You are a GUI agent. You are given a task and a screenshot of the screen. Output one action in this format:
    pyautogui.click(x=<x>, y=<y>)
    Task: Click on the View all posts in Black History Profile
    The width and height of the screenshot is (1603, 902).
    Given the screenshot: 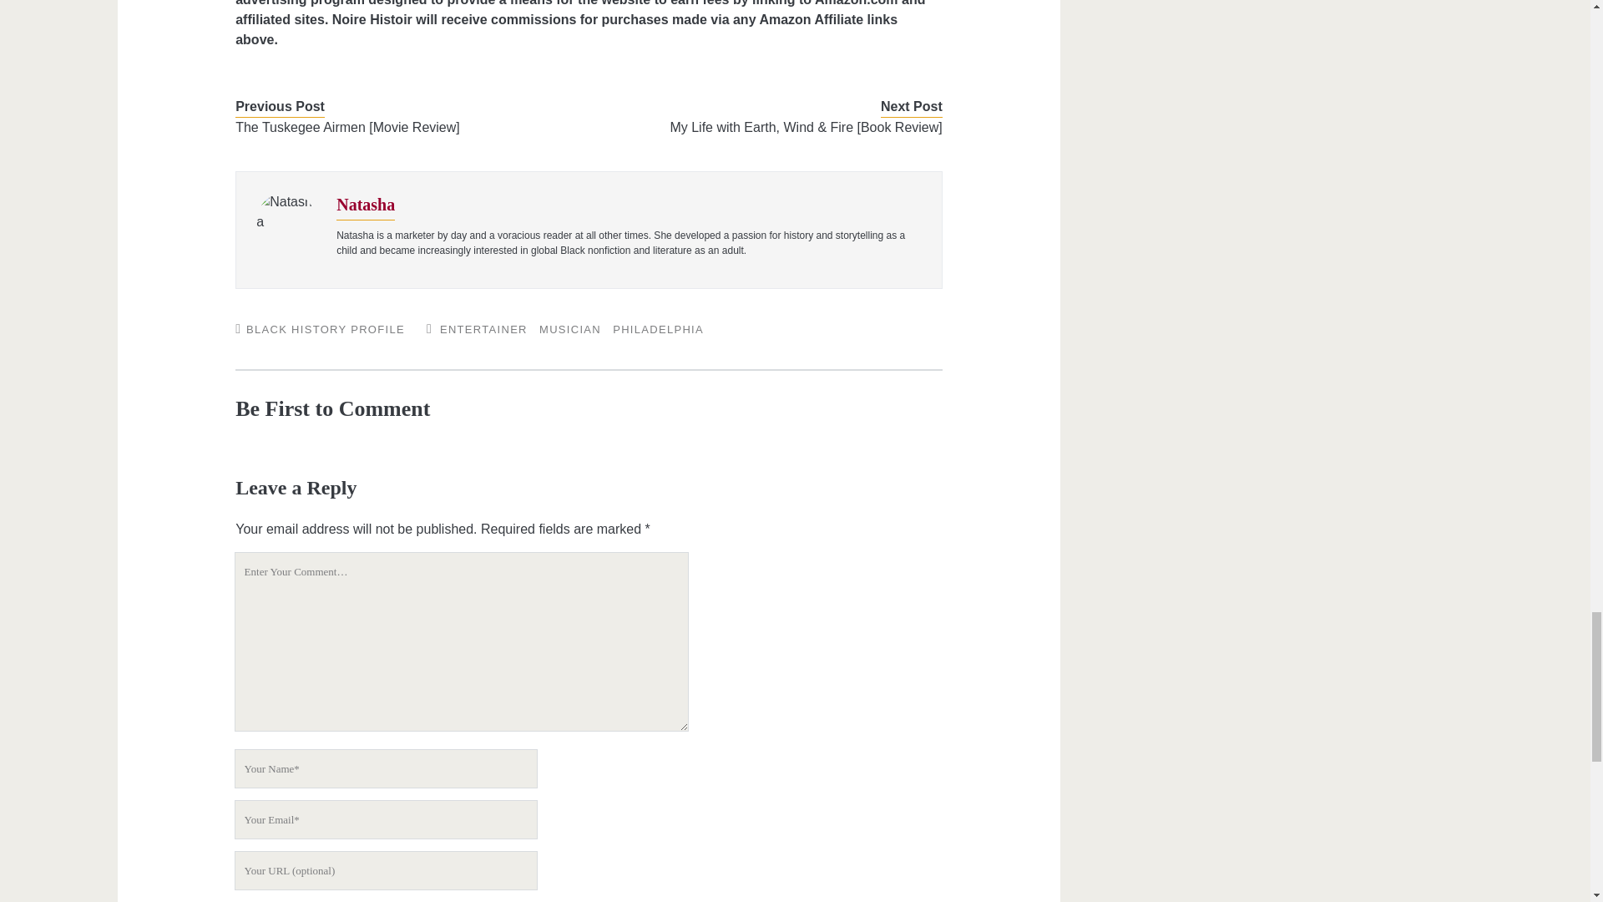 What is the action you would take?
    pyautogui.click(x=326, y=329)
    